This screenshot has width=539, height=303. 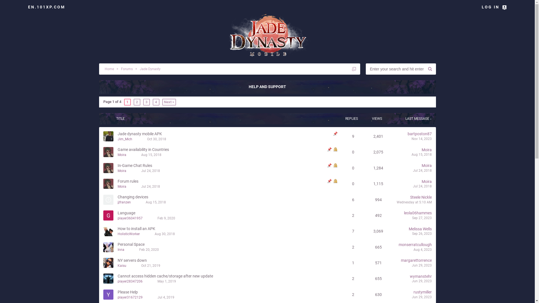 I want to click on LOG IN, so click(x=494, y=7).